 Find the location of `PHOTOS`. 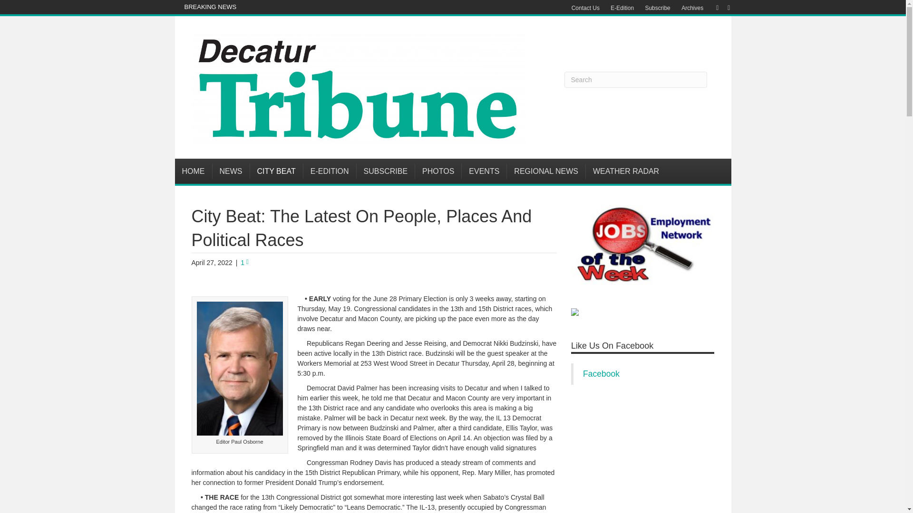

PHOTOS is located at coordinates (438, 171).